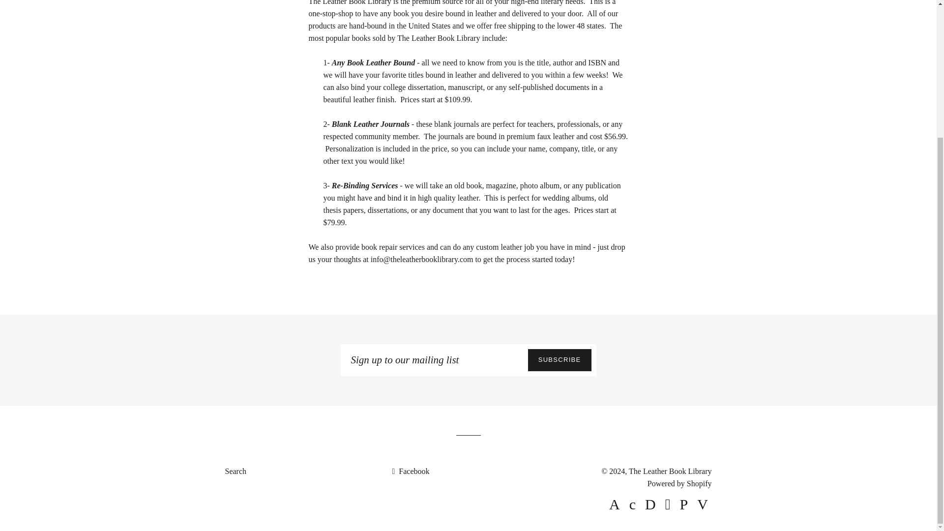  Describe the element at coordinates (679, 484) in the screenshot. I see `Powered by Shopify` at that location.